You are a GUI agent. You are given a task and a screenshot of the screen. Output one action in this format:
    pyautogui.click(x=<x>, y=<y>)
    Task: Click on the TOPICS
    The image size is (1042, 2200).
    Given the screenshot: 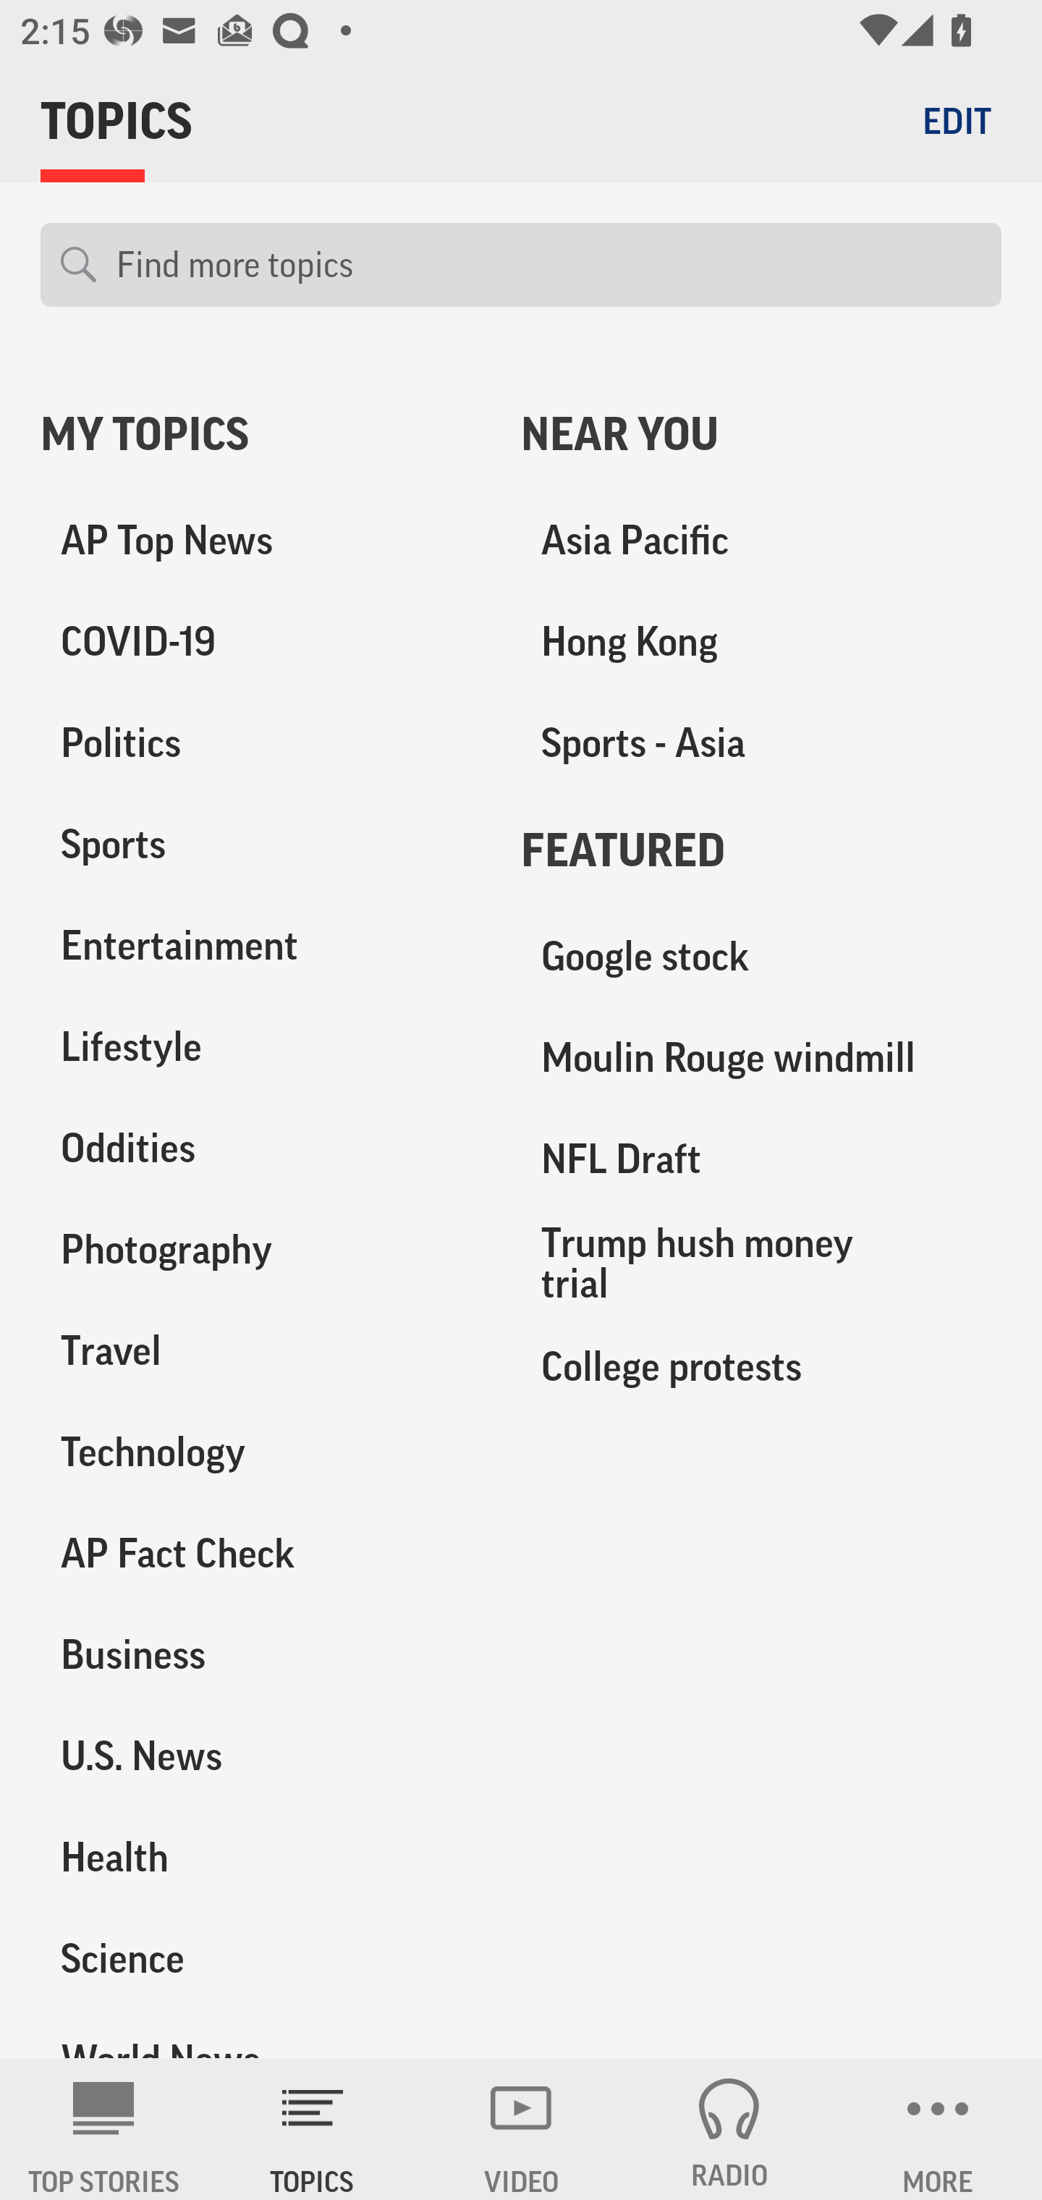 What is the action you would take?
    pyautogui.click(x=313, y=2129)
    